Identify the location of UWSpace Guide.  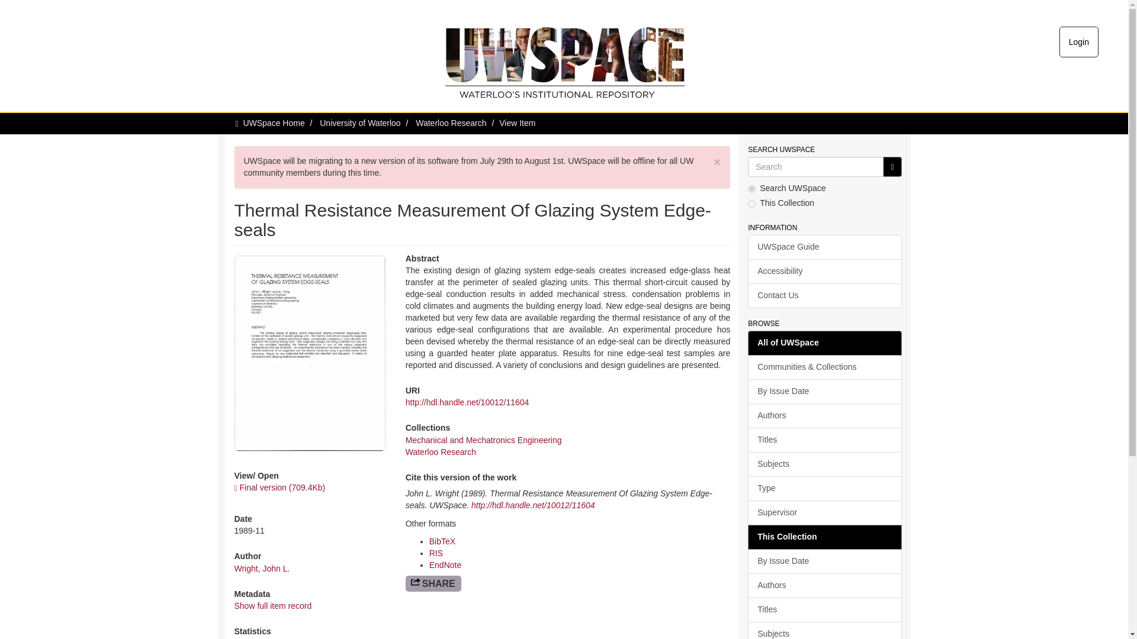
(824, 247).